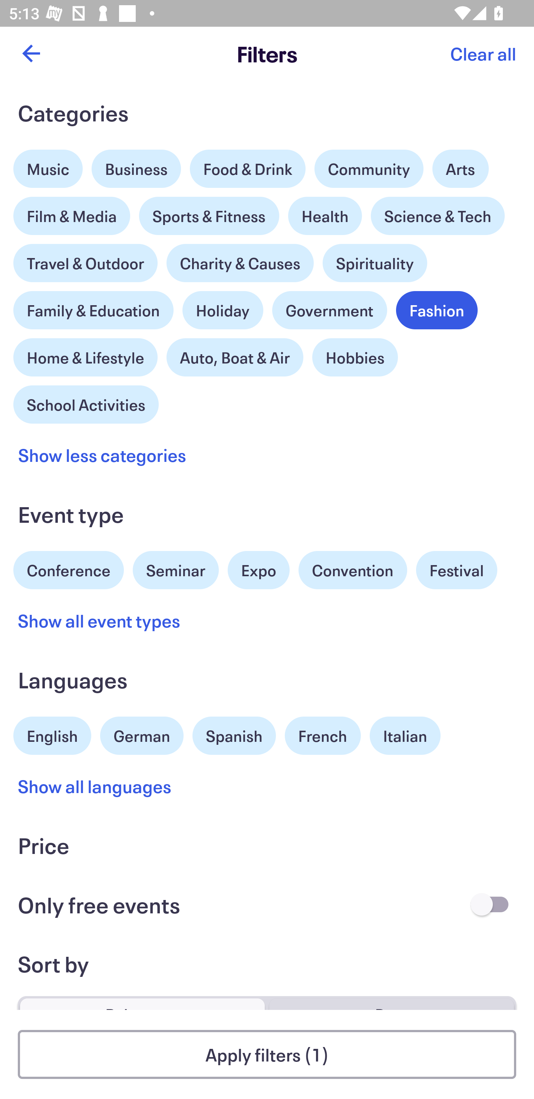  Describe the element at coordinates (69, 569) in the screenshot. I see `Conference` at that location.